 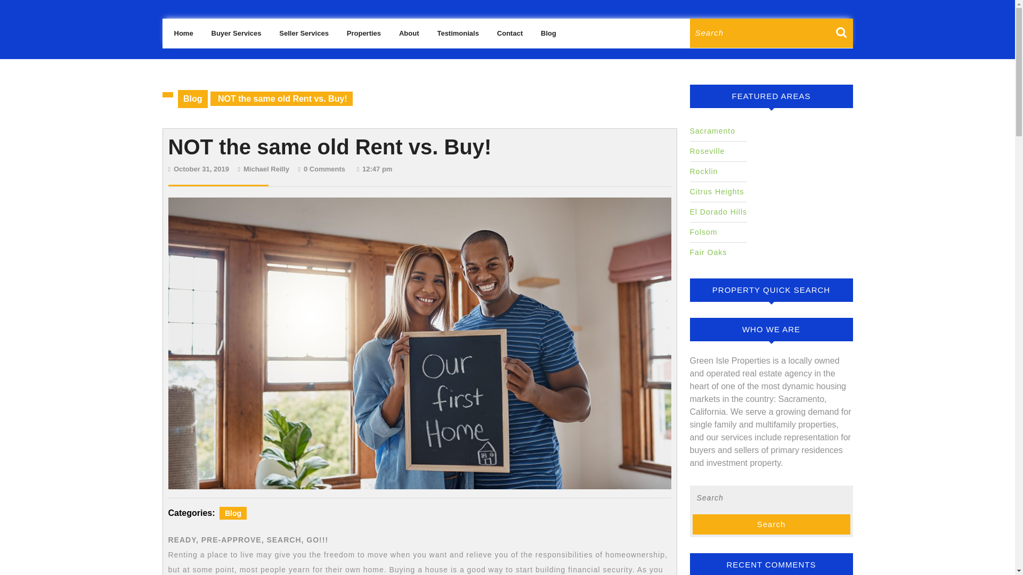 What do you see at coordinates (844, 37) in the screenshot?
I see `Search` at bounding box center [844, 37].